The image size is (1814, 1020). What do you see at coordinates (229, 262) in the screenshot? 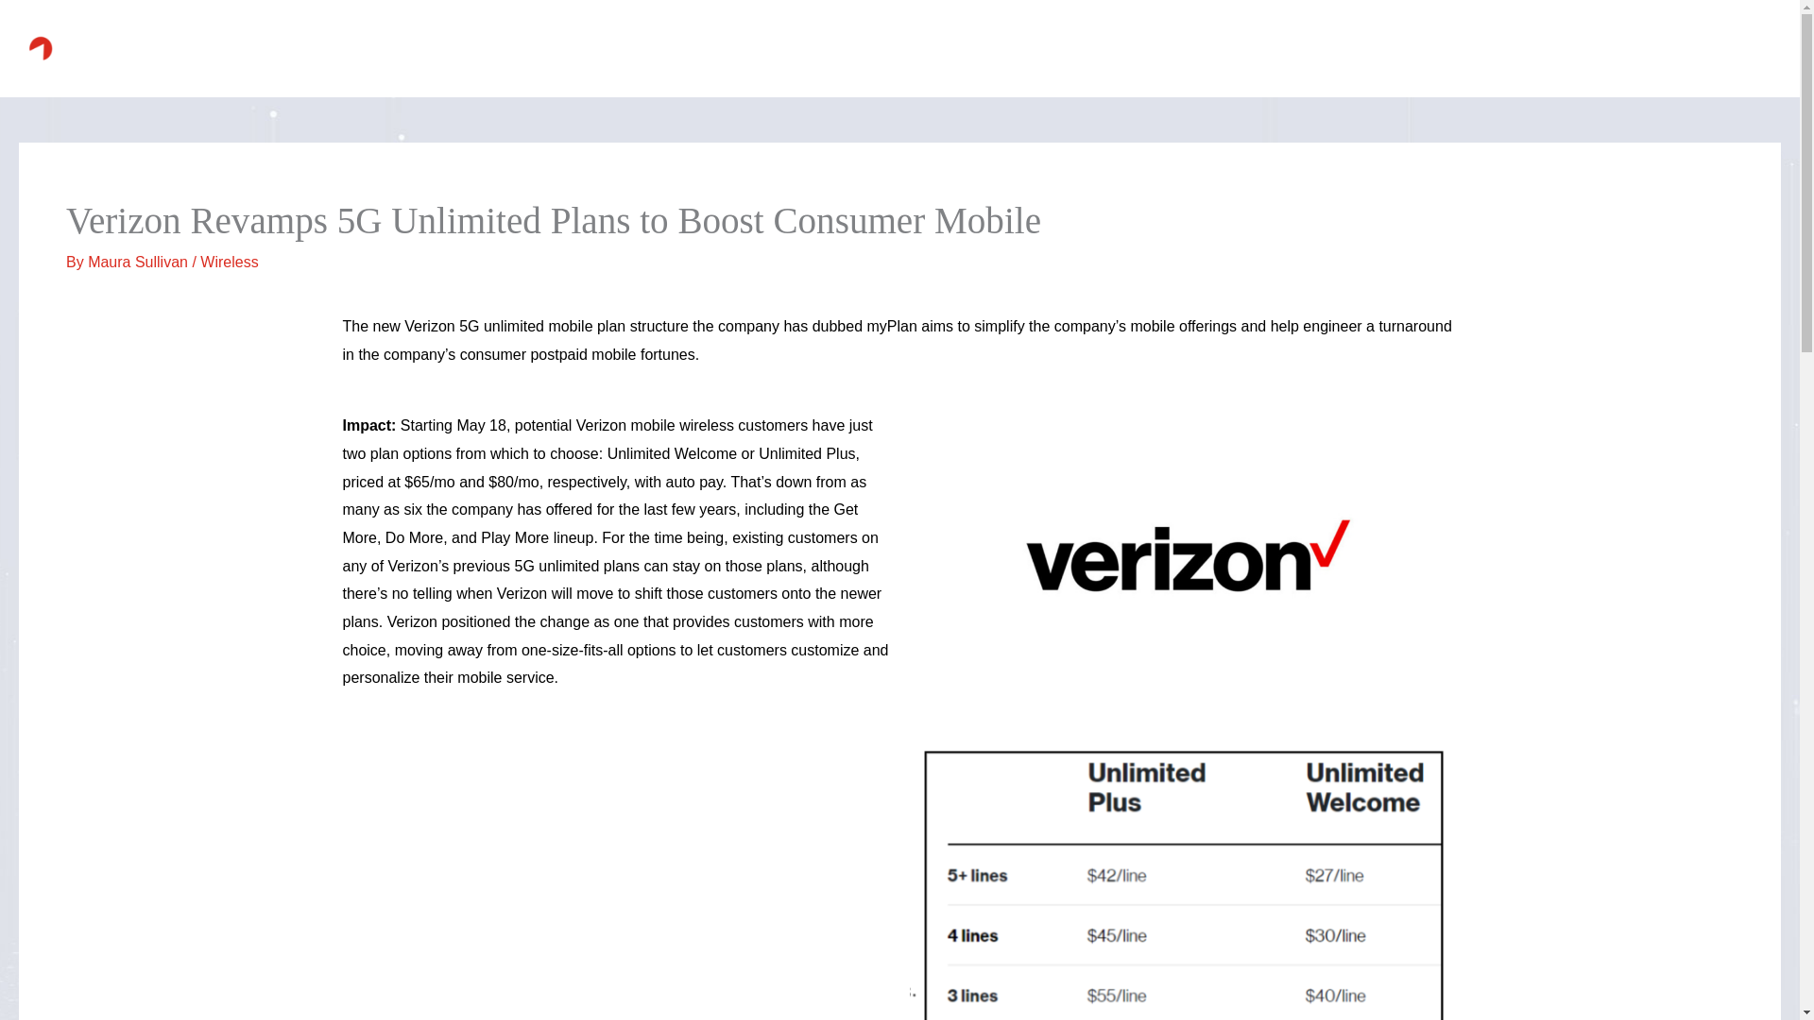
I see `Wireless` at bounding box center [229, 262].